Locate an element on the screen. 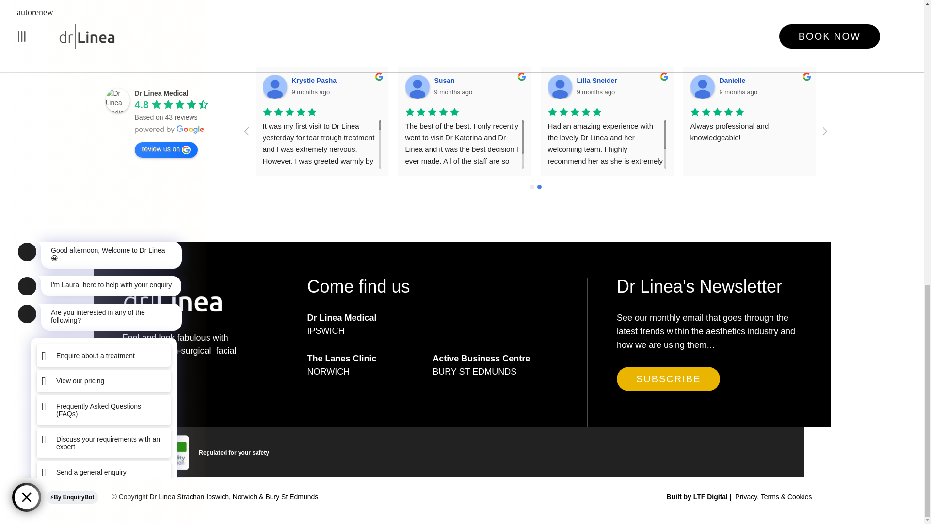  A S is located at coordinates (869, 80).